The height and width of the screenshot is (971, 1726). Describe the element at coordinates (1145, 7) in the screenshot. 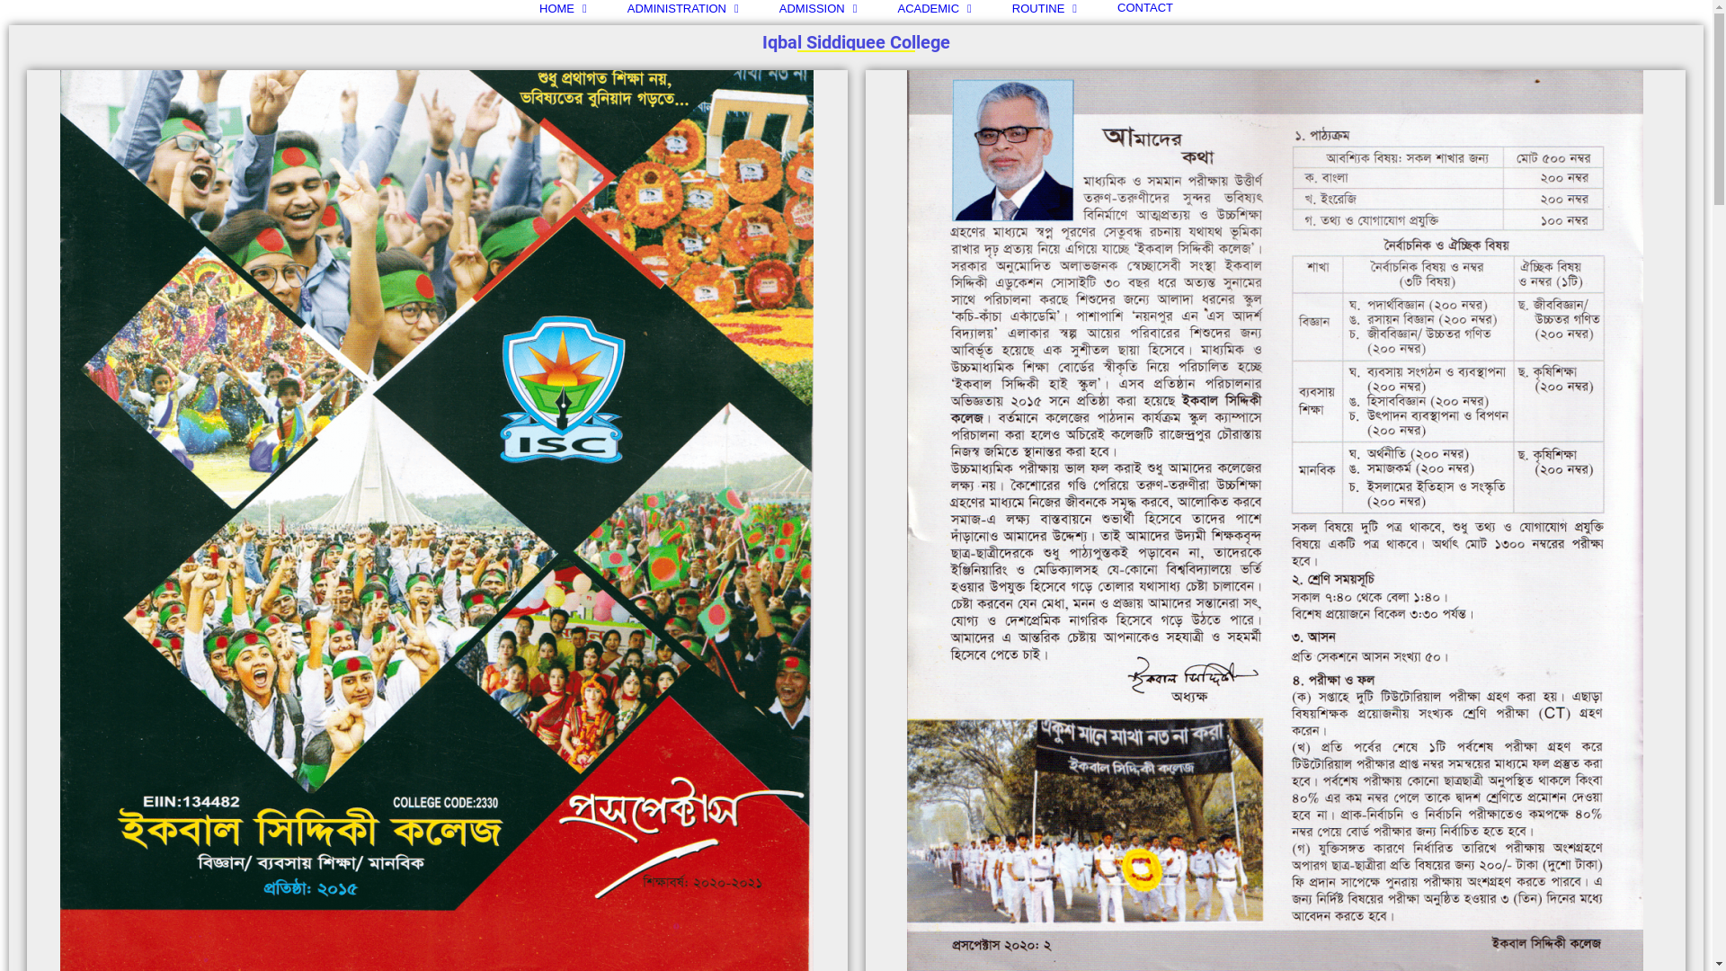

I see `CONTACT` at that location.